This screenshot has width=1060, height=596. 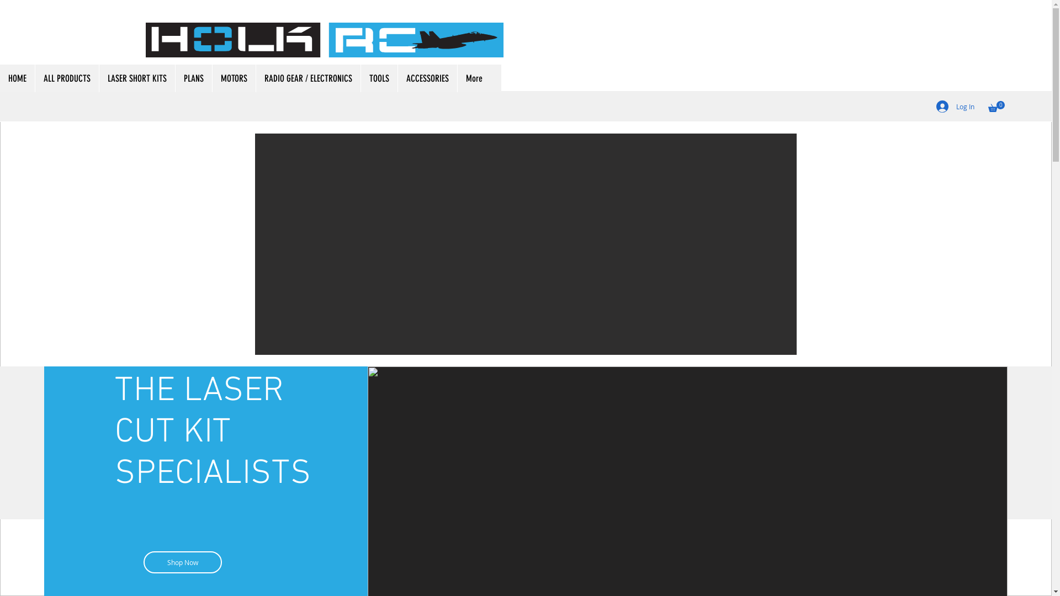 I want to click on ALL PRODUCTS, so click(x=67, y=78).